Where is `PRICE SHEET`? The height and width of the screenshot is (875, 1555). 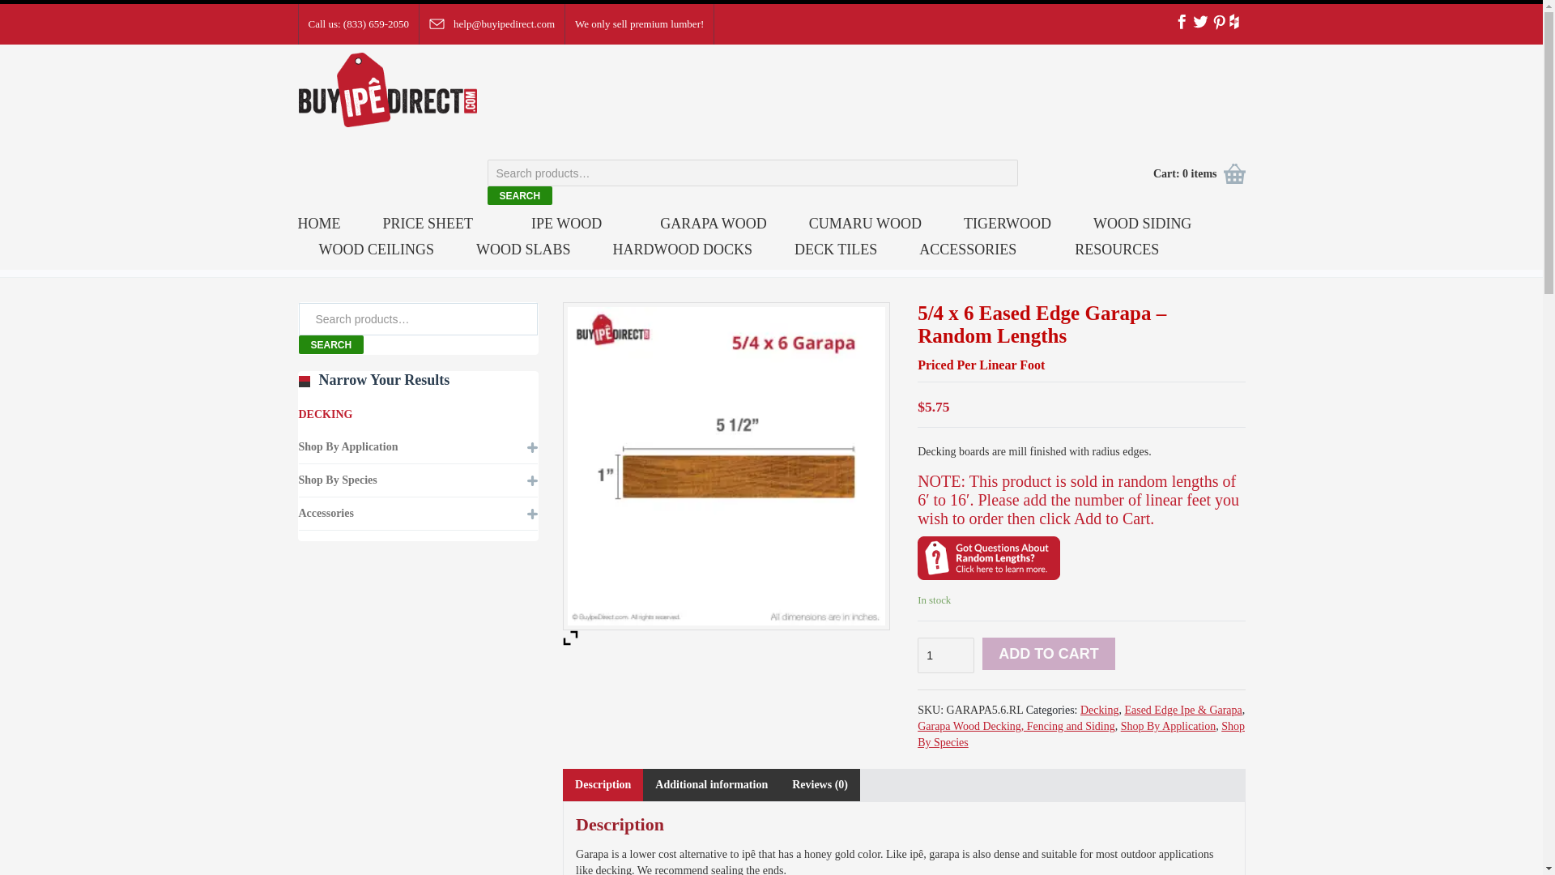 PRICE SHEET is located at coordinates (428, 230).